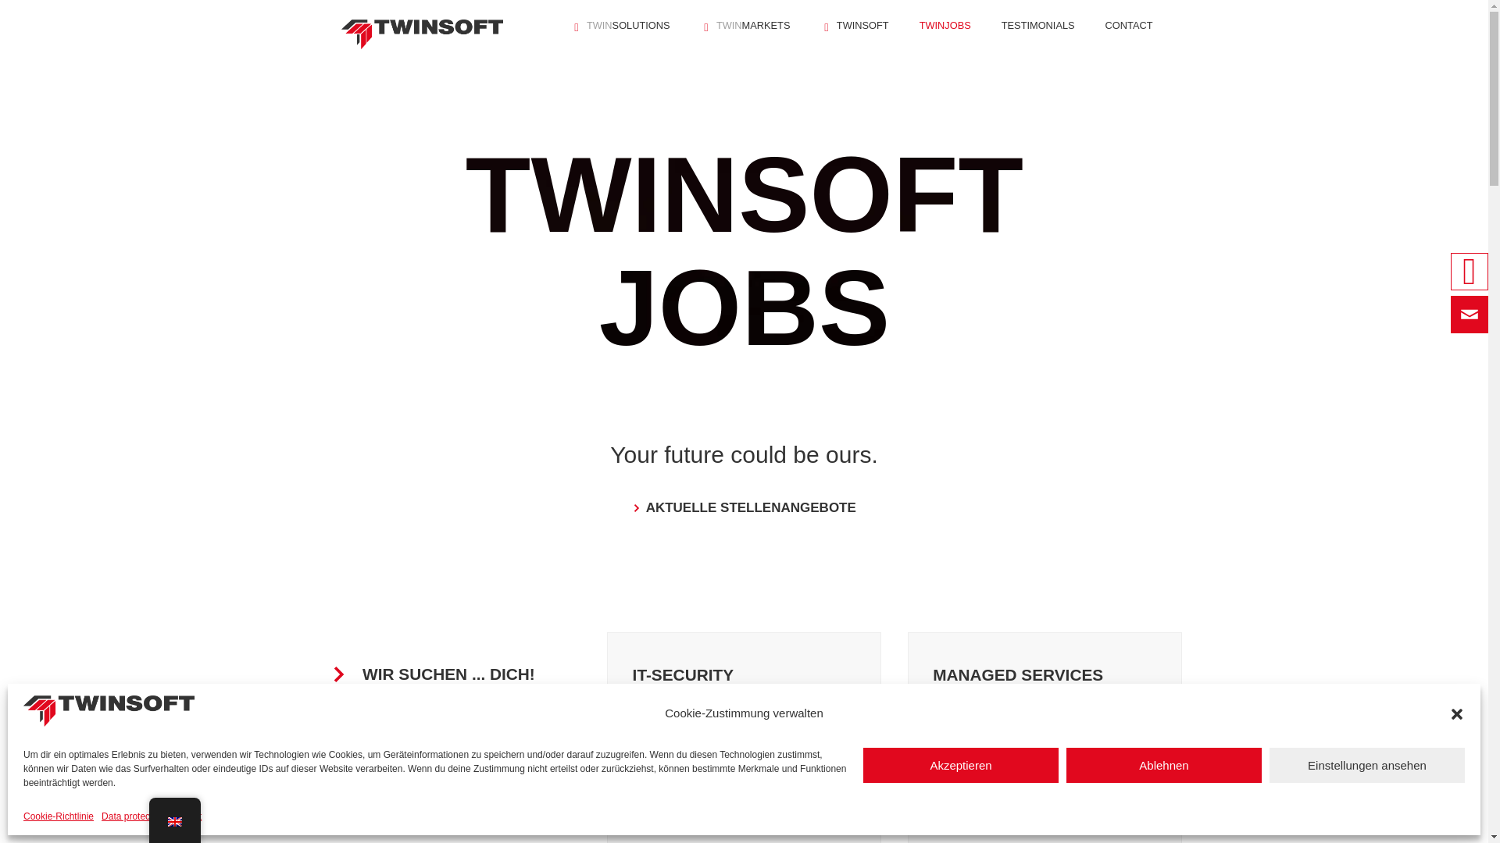 Image resolution: width=1500 pixels, height=843 pixels. I want to click on Ablehnen, so click(1164, 765).